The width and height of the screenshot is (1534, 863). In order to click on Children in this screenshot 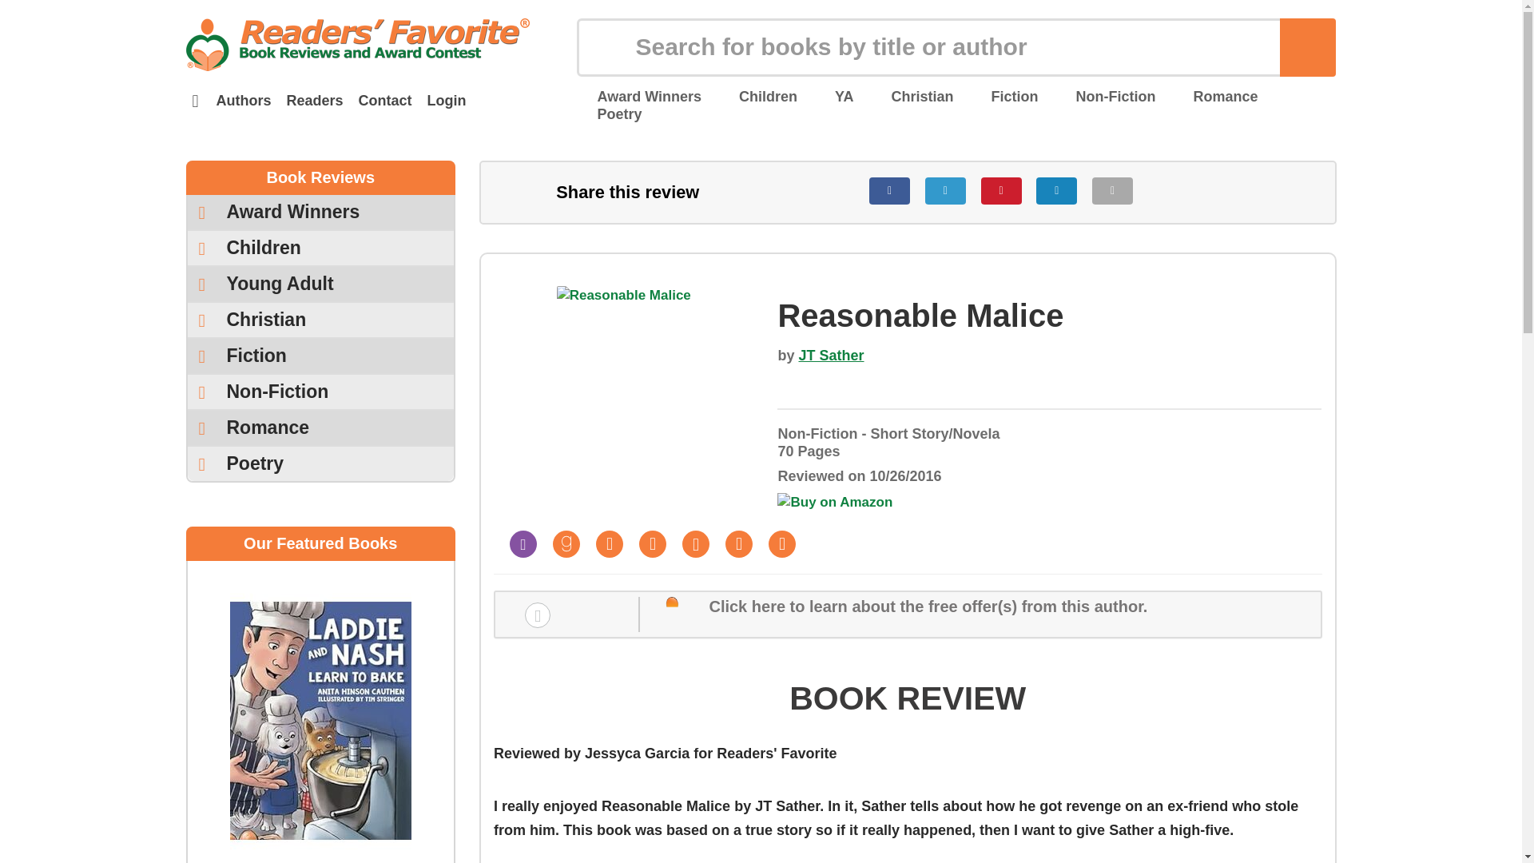, I will do `click(758, 96)`.